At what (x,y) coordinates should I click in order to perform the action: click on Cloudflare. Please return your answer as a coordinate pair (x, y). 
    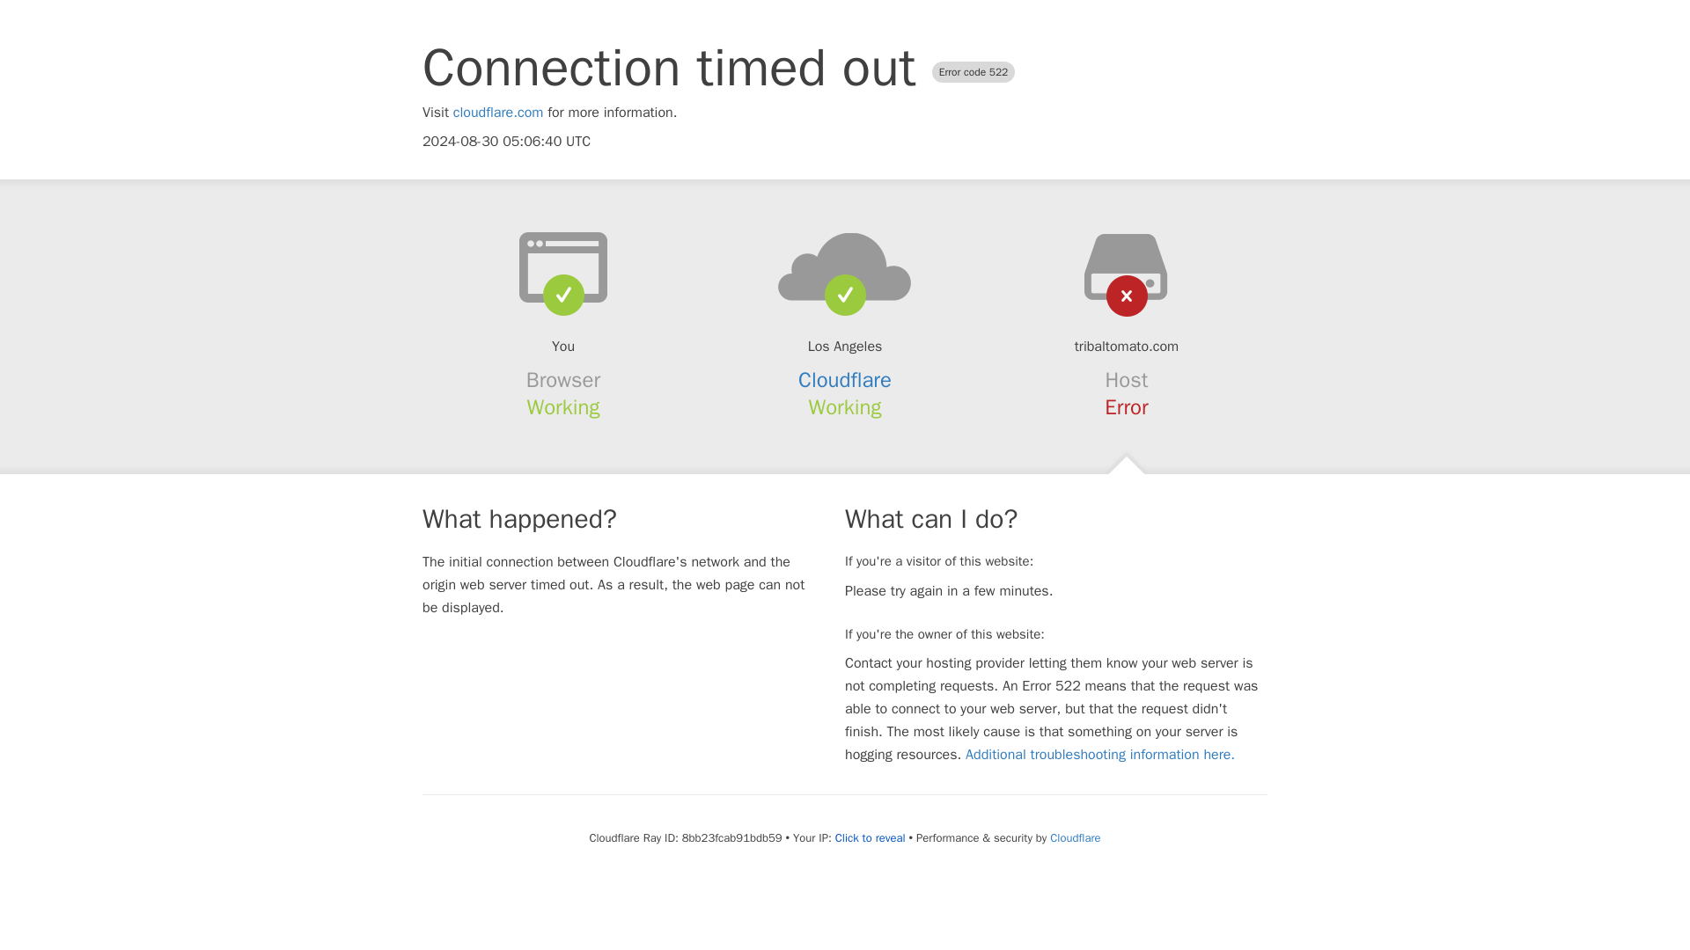
    Looking at the image, I should click on (845, 380).